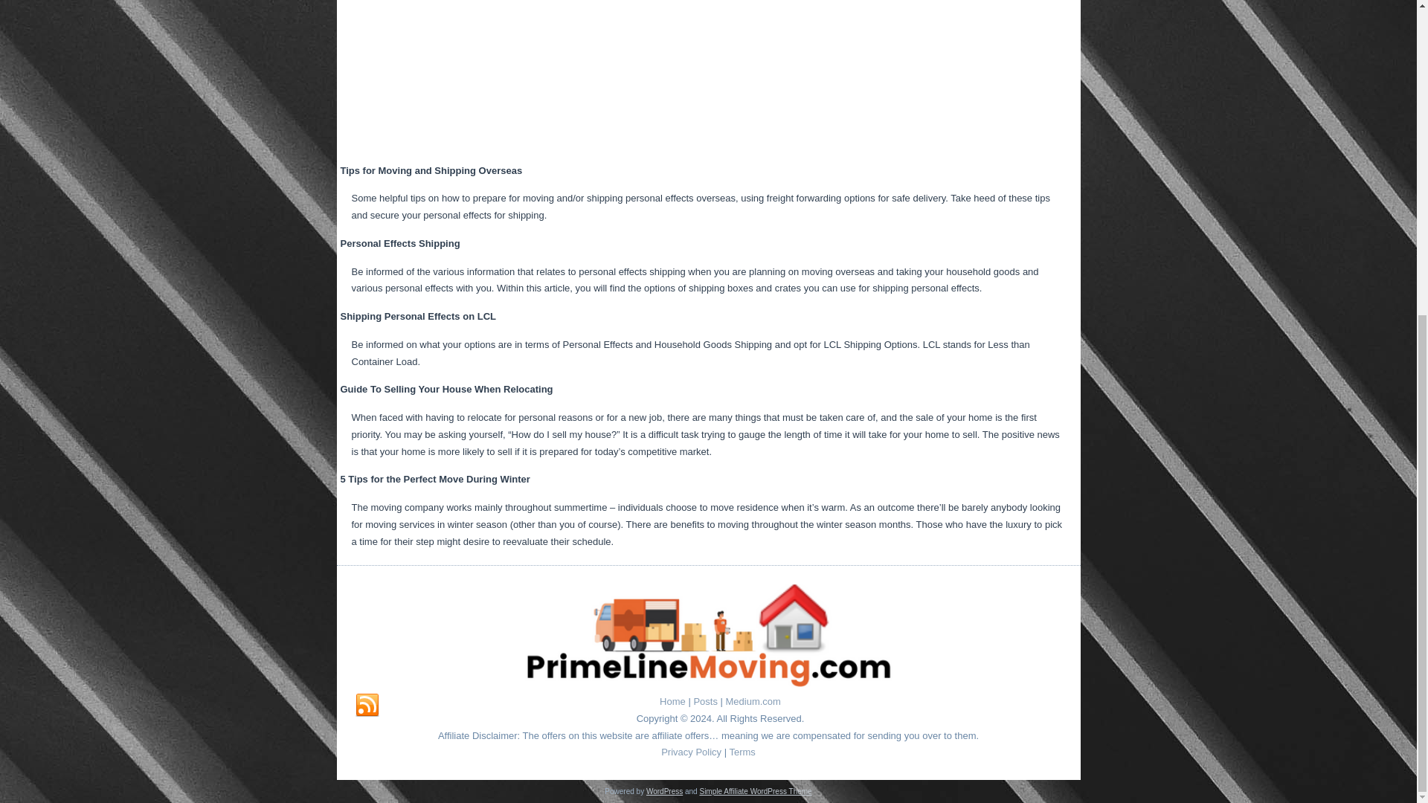 This screenshot has height=803, width=1428. Describe the element at coordinates (742, 752) in the screenshot. I see `Terms` at that location.